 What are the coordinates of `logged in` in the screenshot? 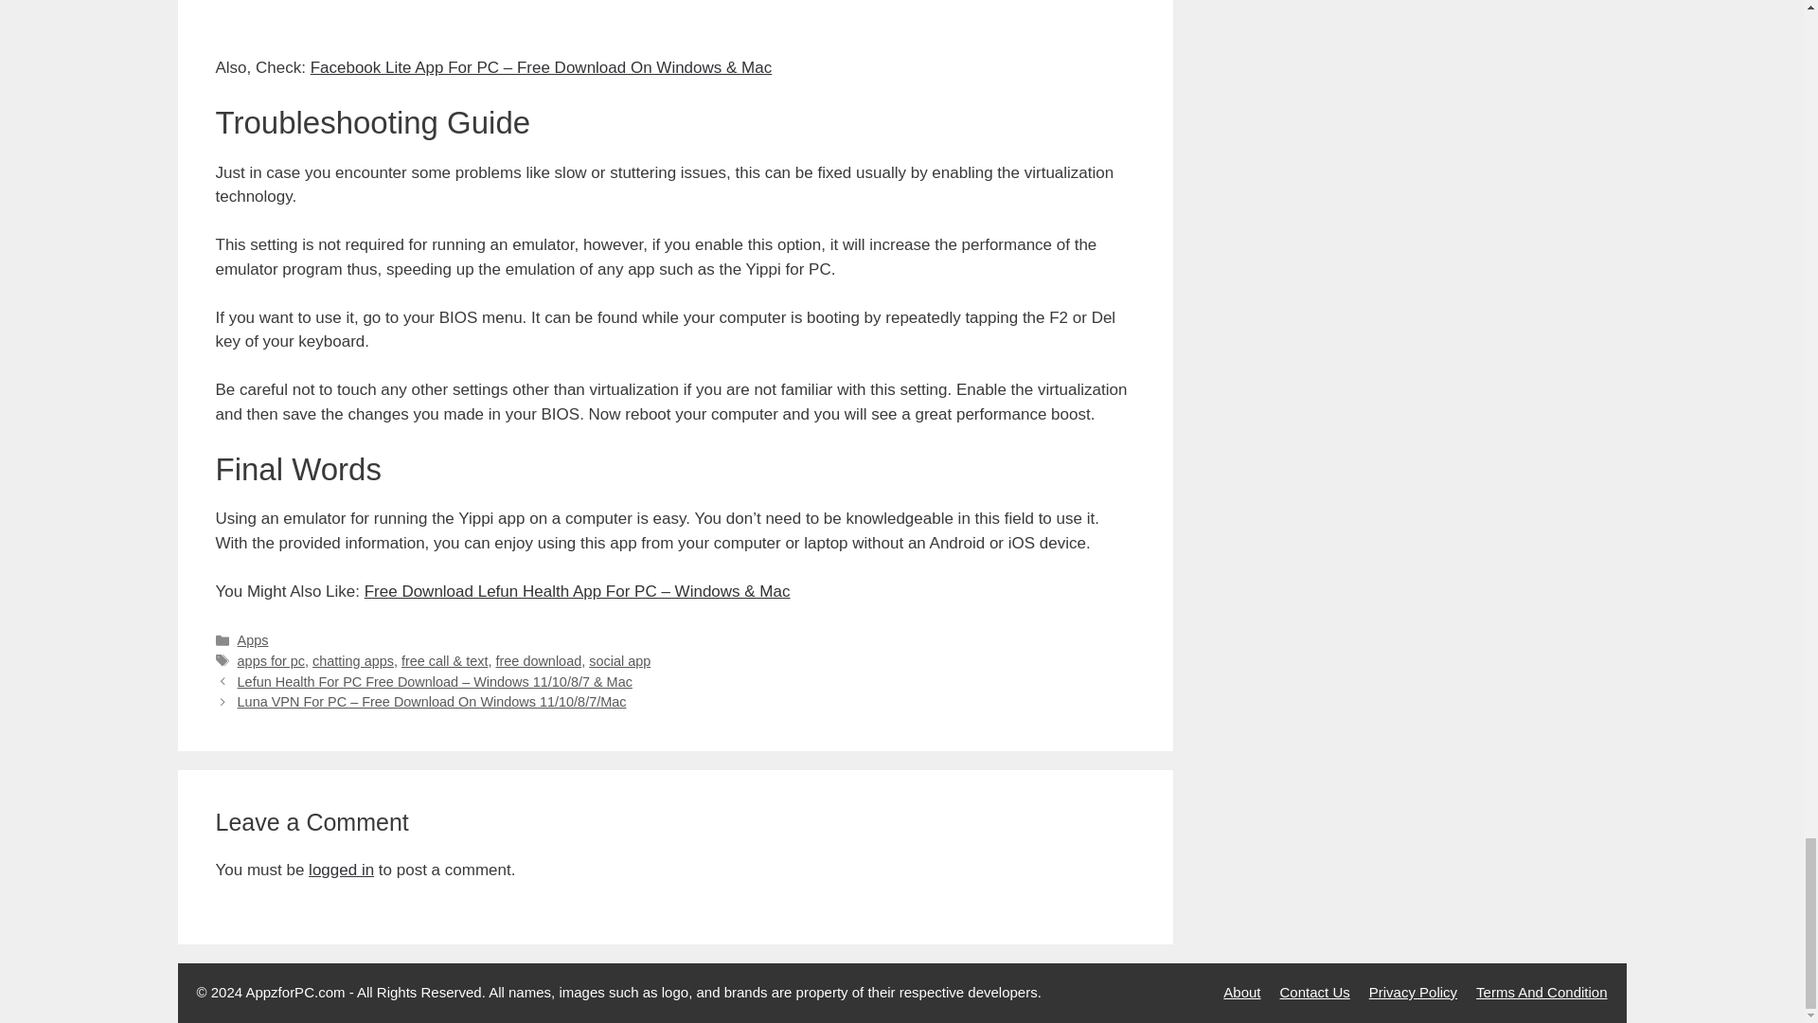 It's located at (341, 870).